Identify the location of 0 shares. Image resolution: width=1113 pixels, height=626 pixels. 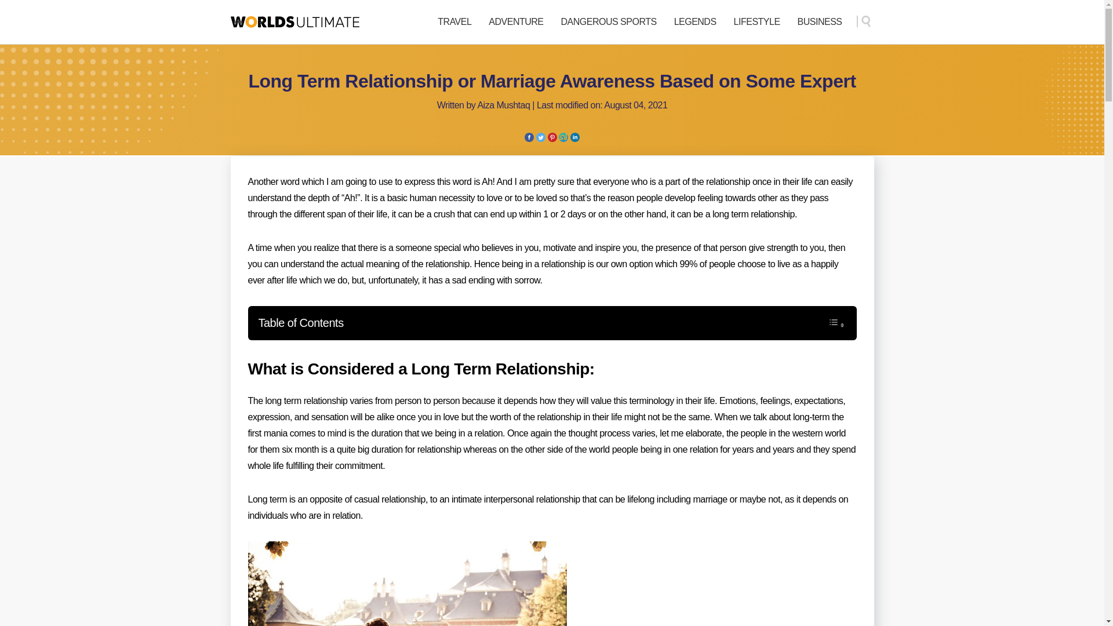
(575, 139).